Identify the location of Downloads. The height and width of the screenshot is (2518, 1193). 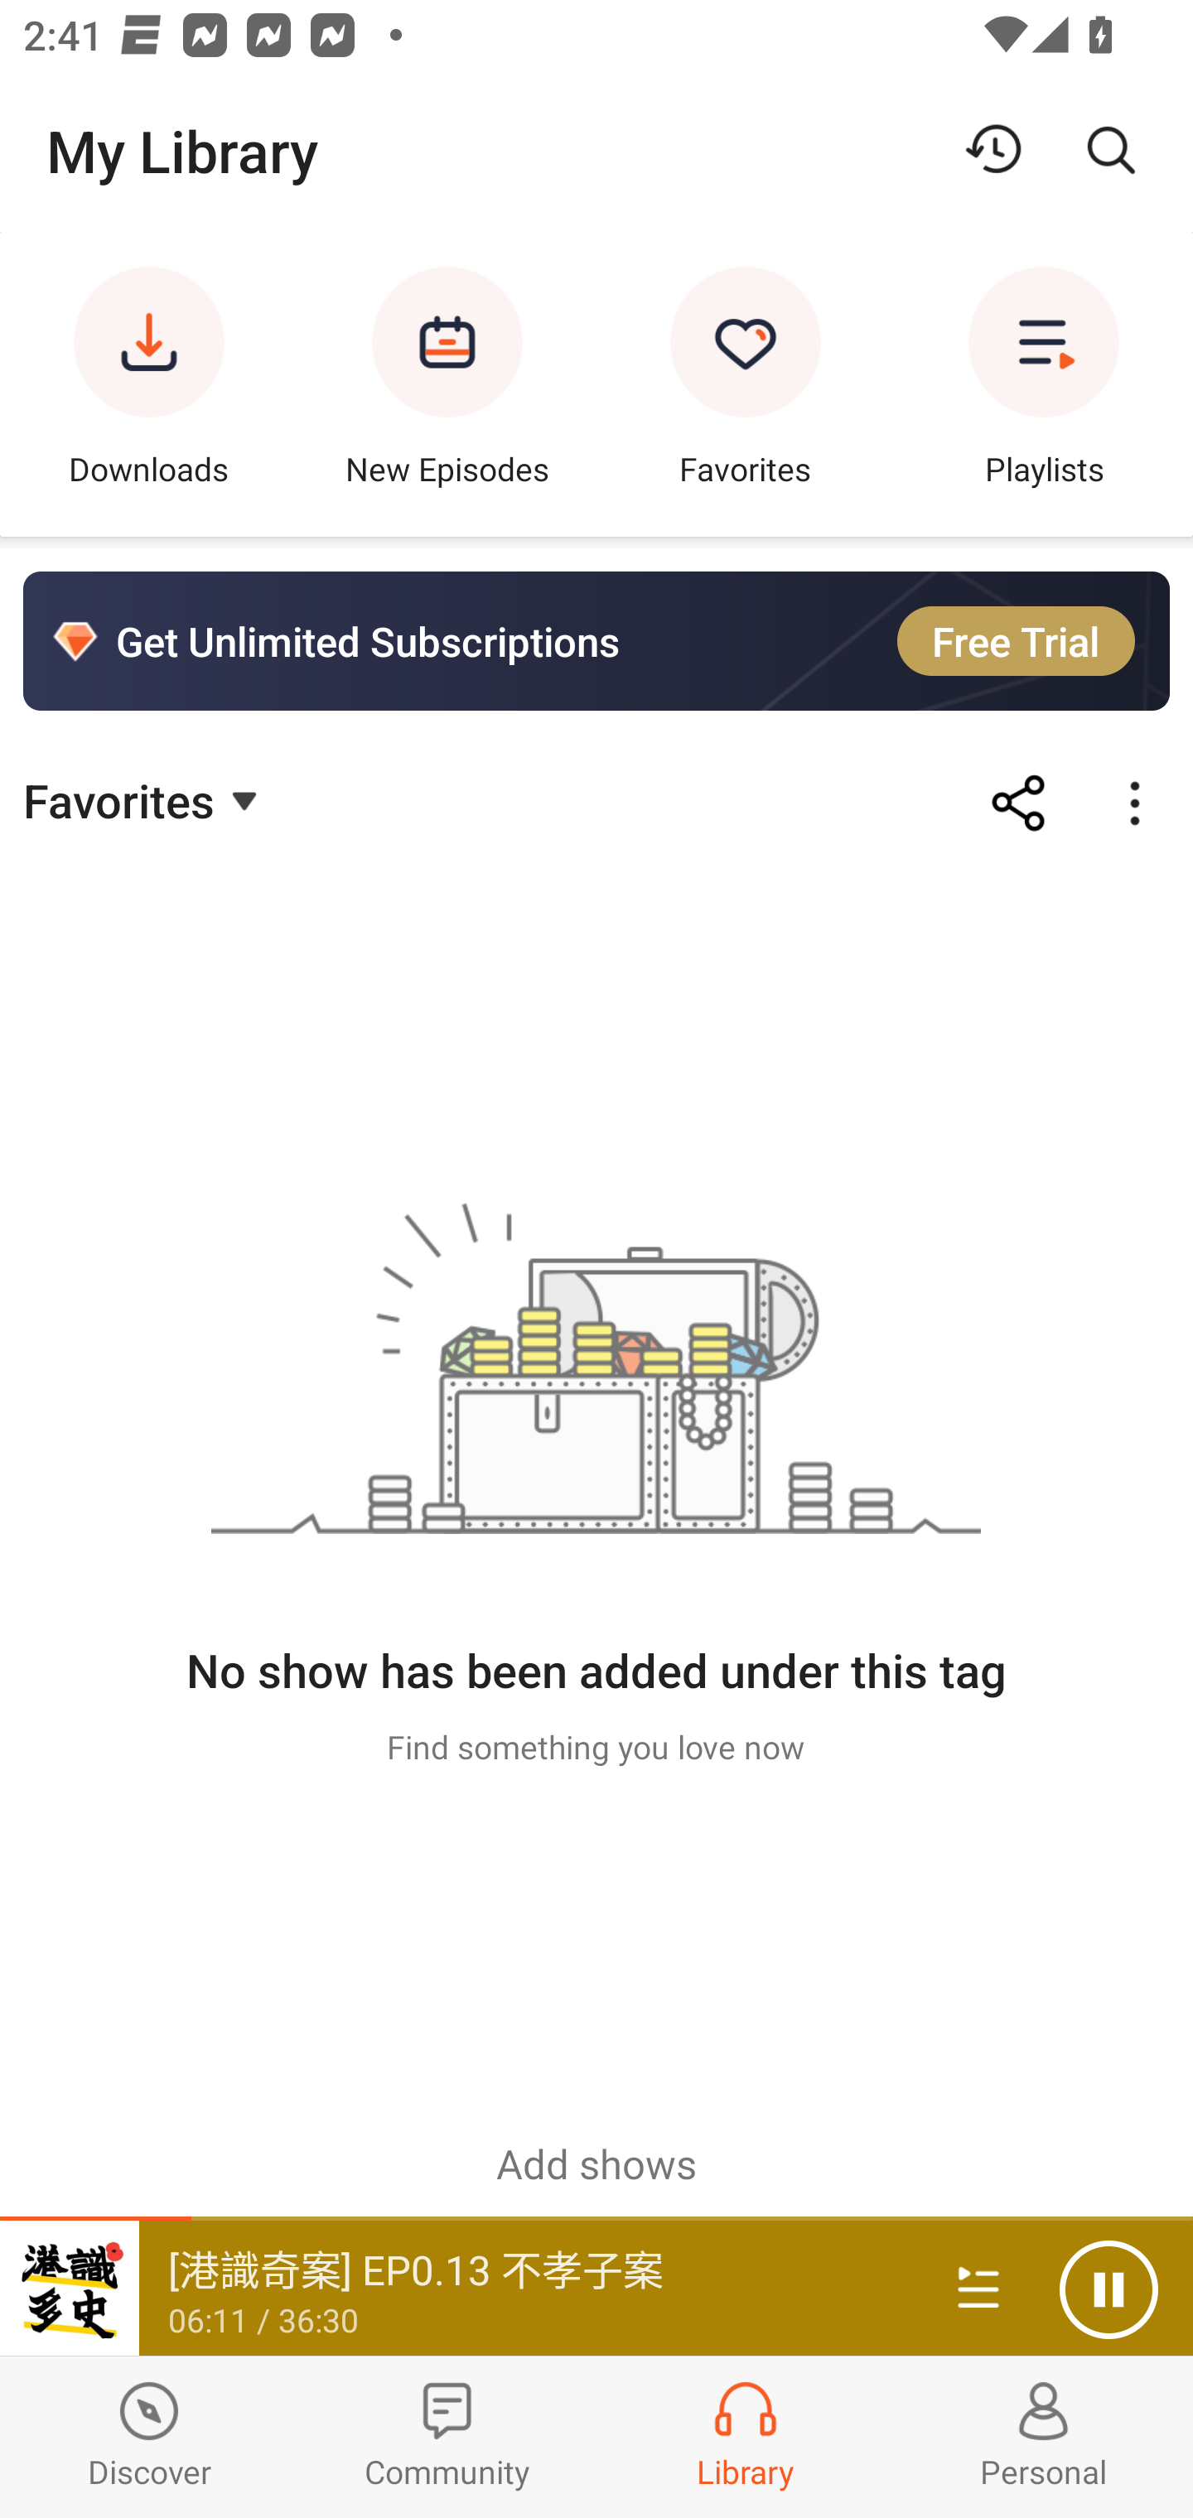
(149, 383).